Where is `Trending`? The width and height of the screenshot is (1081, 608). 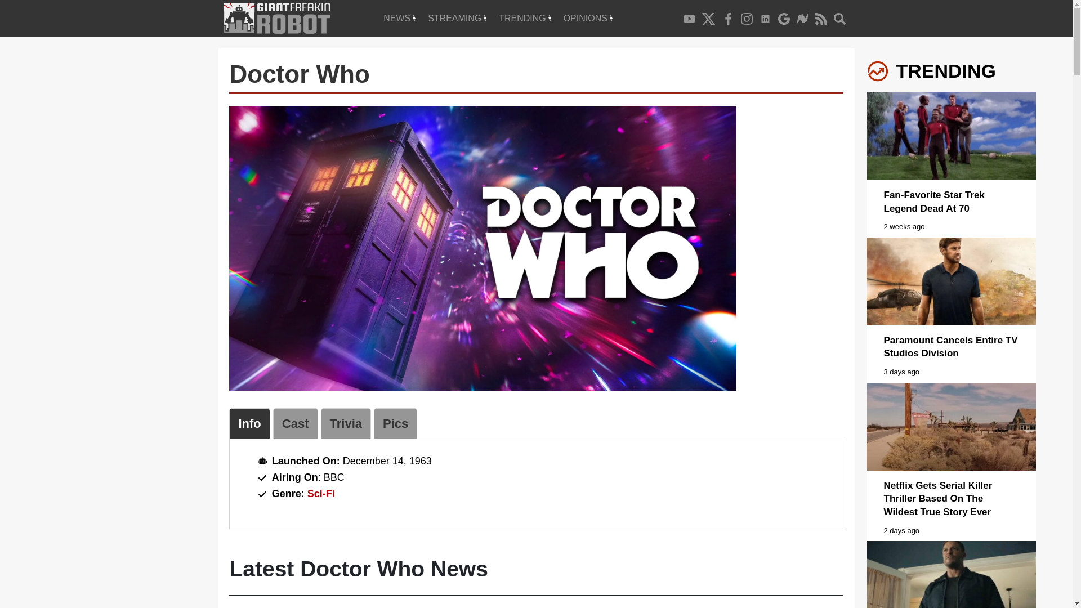
Trending is located at coordinates (525, 18).